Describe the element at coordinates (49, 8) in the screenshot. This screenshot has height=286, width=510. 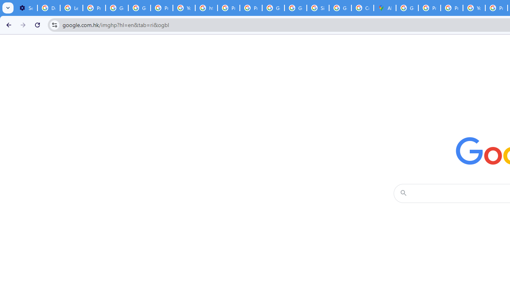
I see `Delete photos & videos - Computer - Google Photos Help` at that location.